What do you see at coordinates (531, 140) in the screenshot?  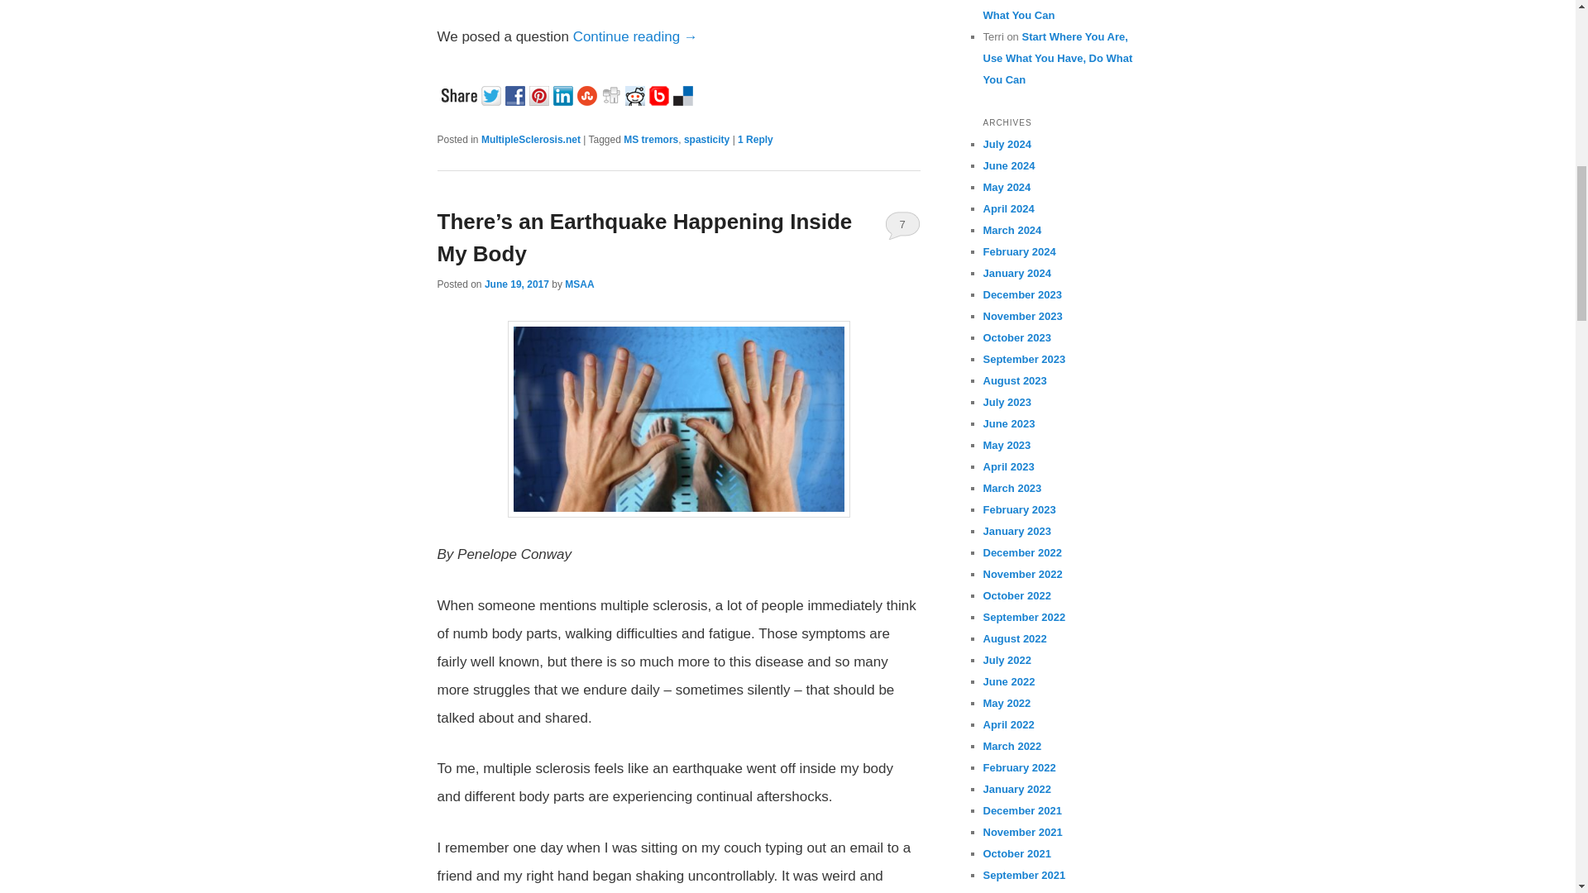 I see `MultipleSclerosis.net` at bounding box center [531, 140].